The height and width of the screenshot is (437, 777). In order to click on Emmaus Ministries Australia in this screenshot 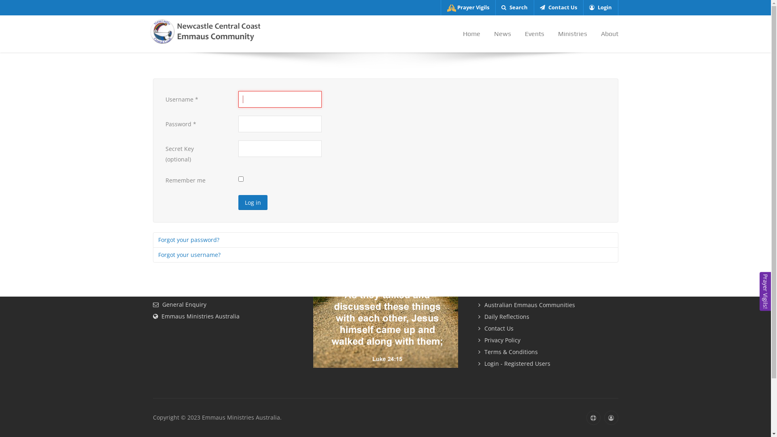, I will do `click(196, 316)`.